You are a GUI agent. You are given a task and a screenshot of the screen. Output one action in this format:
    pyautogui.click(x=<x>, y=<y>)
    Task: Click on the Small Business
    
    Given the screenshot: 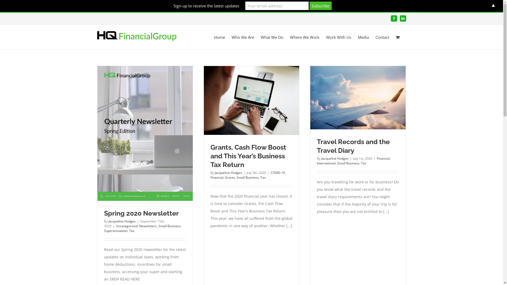 What is the action you would take?
    pyautogui.click(x=348, y=163)
    